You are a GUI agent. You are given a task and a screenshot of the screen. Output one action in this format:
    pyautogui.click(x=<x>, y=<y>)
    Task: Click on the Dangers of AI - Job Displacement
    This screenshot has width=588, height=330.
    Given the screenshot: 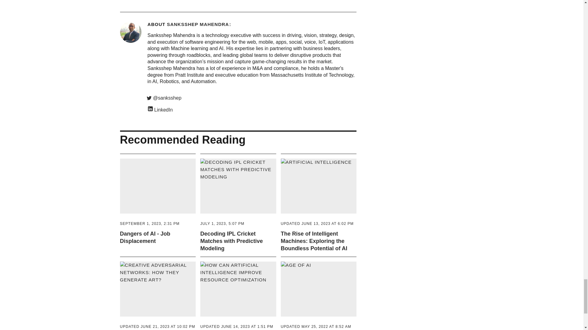 What is the action you would take?
    pyautogui.click(x=150, y=223)
    